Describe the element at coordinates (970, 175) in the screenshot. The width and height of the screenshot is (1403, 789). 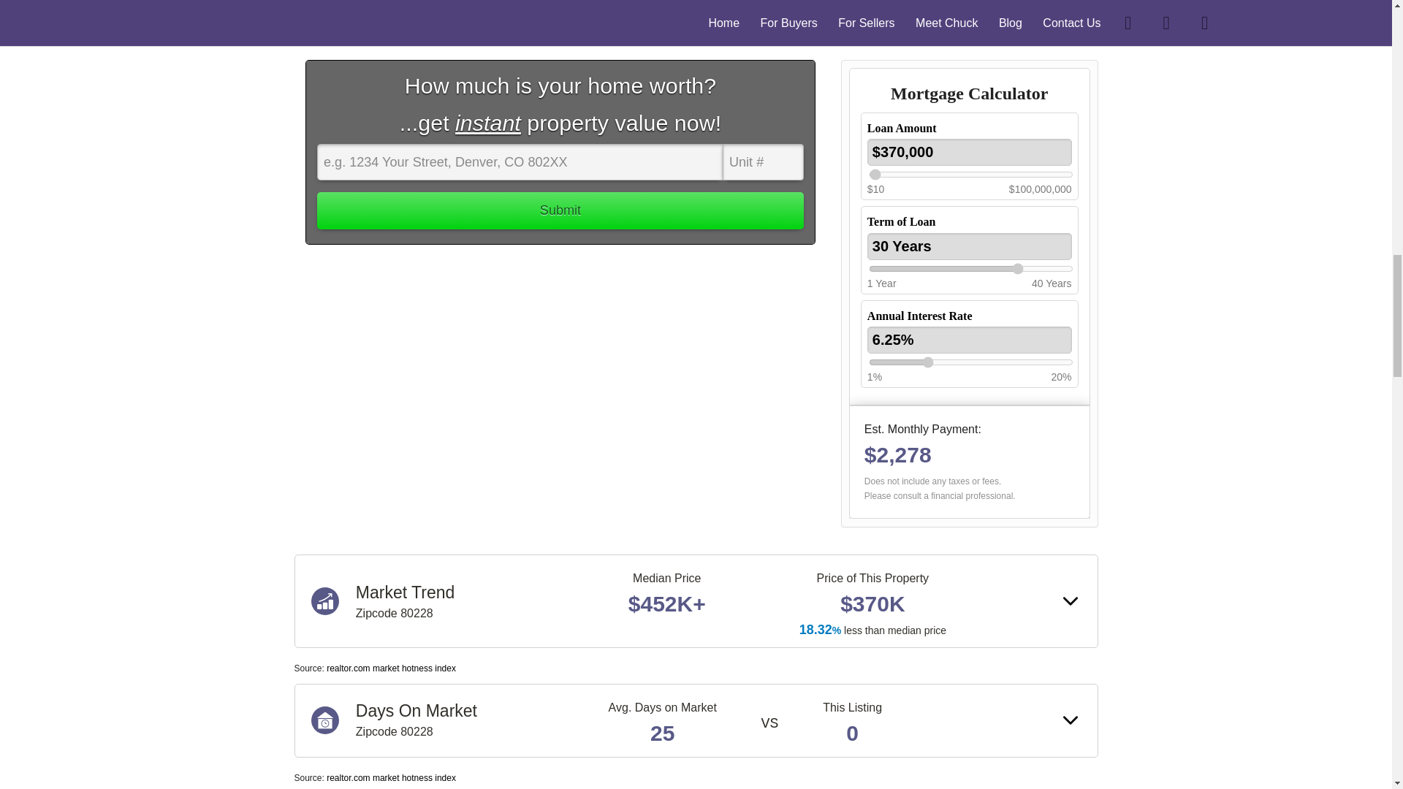
I see `370000` at that location.